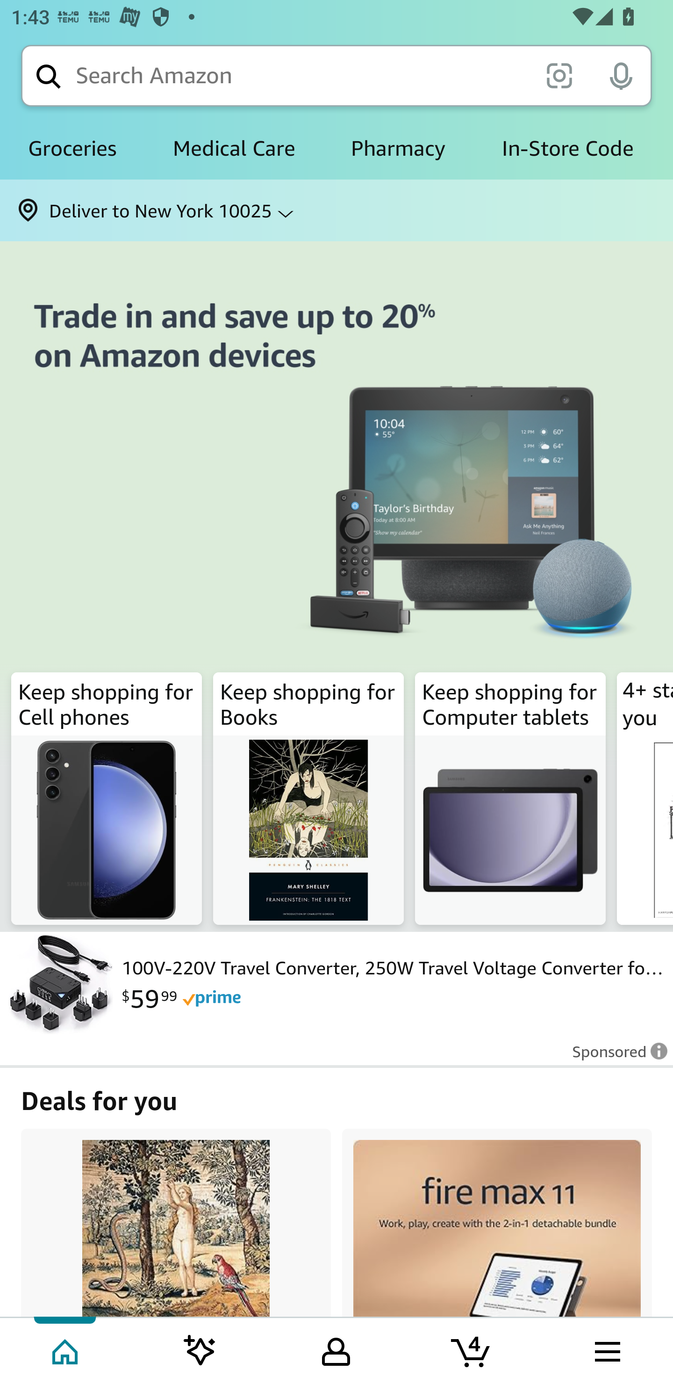 Image resolution: width=673 pixels, height=1384 pixels. What do you see at coordinates (615, 1057) in the screenshot?
I see `Leave feedback on Sponsored ad Sponsored ` at bounding box center [615, 1057].